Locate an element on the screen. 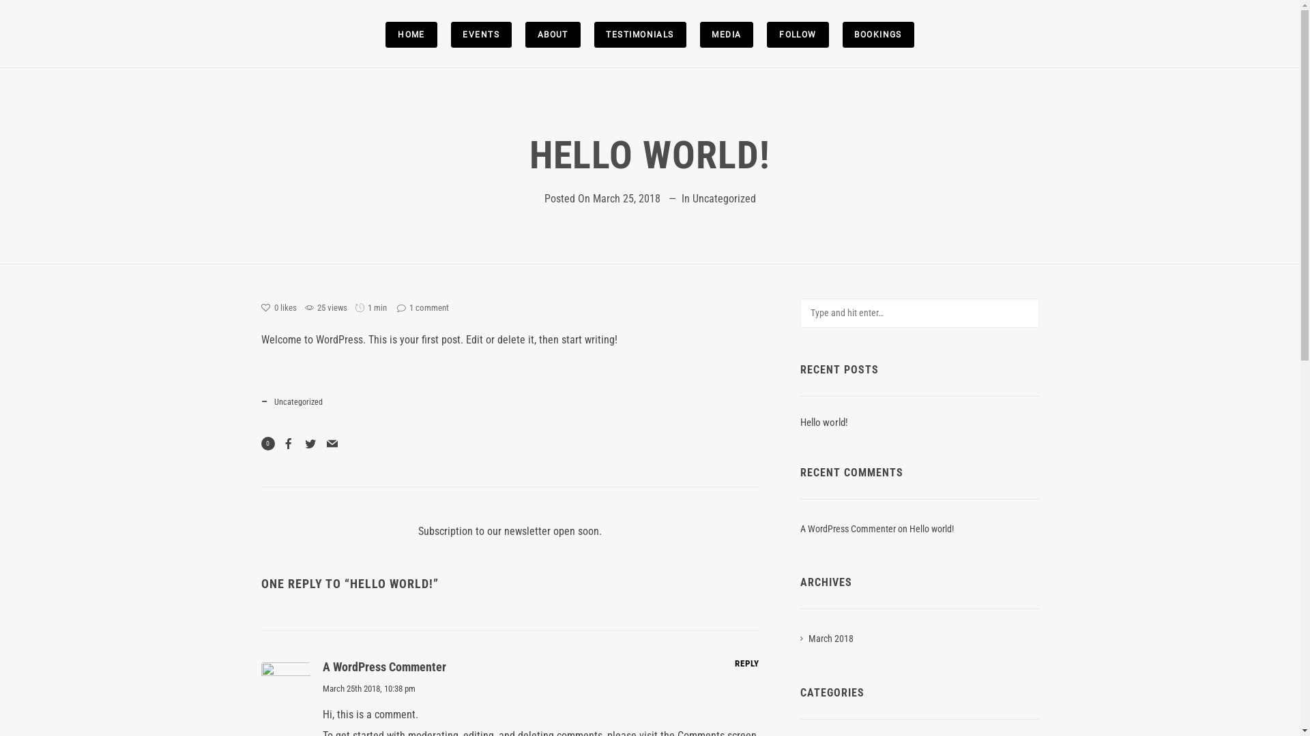  EVENTS is located at coordinates (482, 34).